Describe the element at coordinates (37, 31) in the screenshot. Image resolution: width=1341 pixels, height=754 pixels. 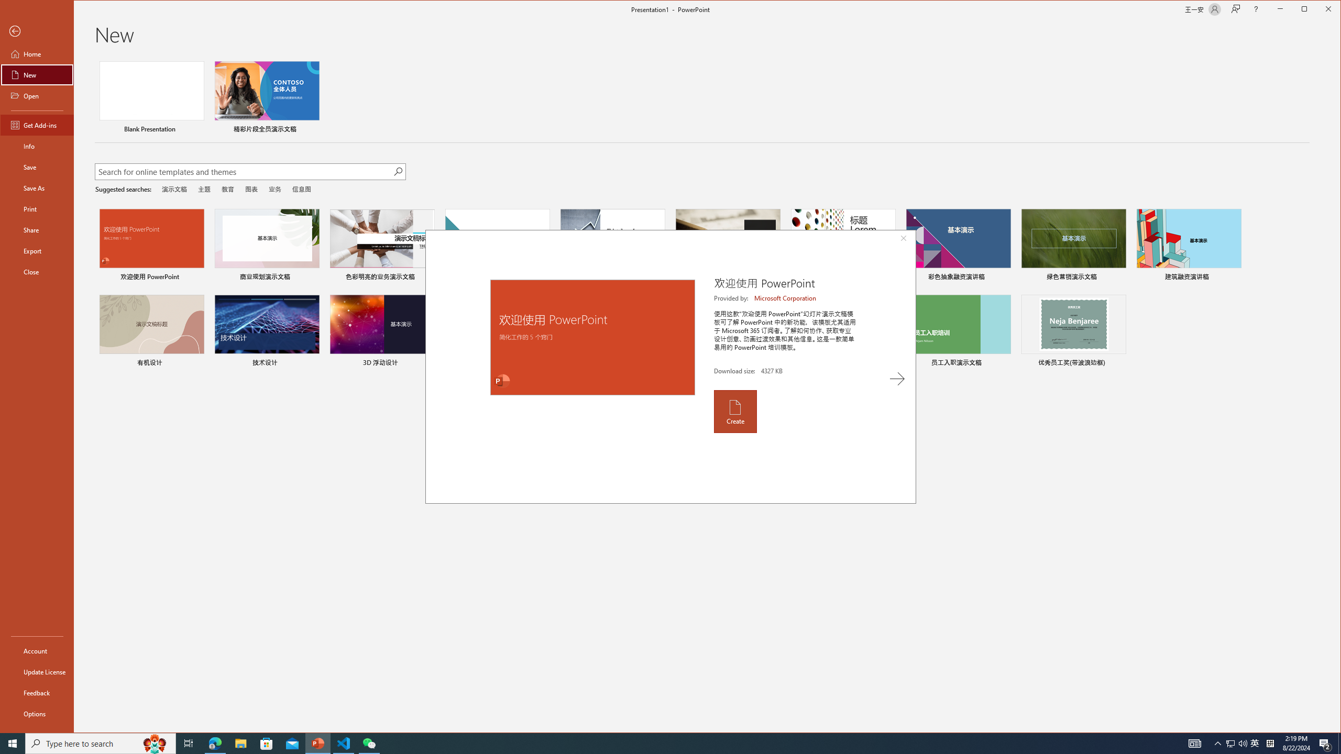
I see `Back` at that location.